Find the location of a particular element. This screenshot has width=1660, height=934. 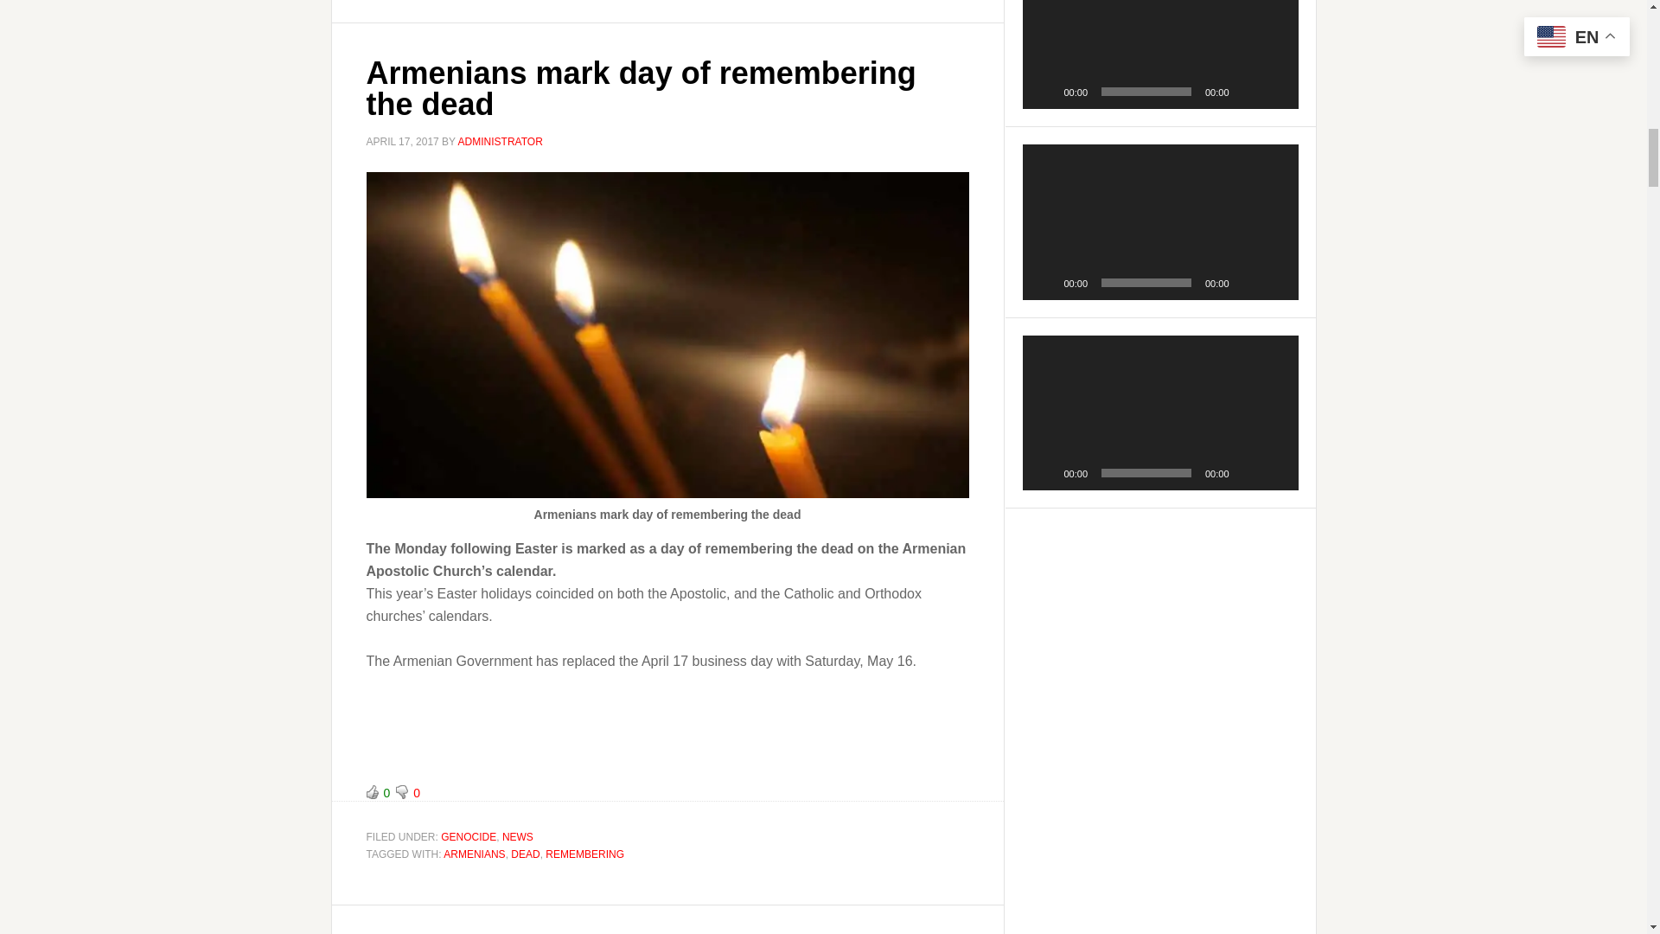

Armenians mark day of remembering the dead is located at coordinates (642, 88).